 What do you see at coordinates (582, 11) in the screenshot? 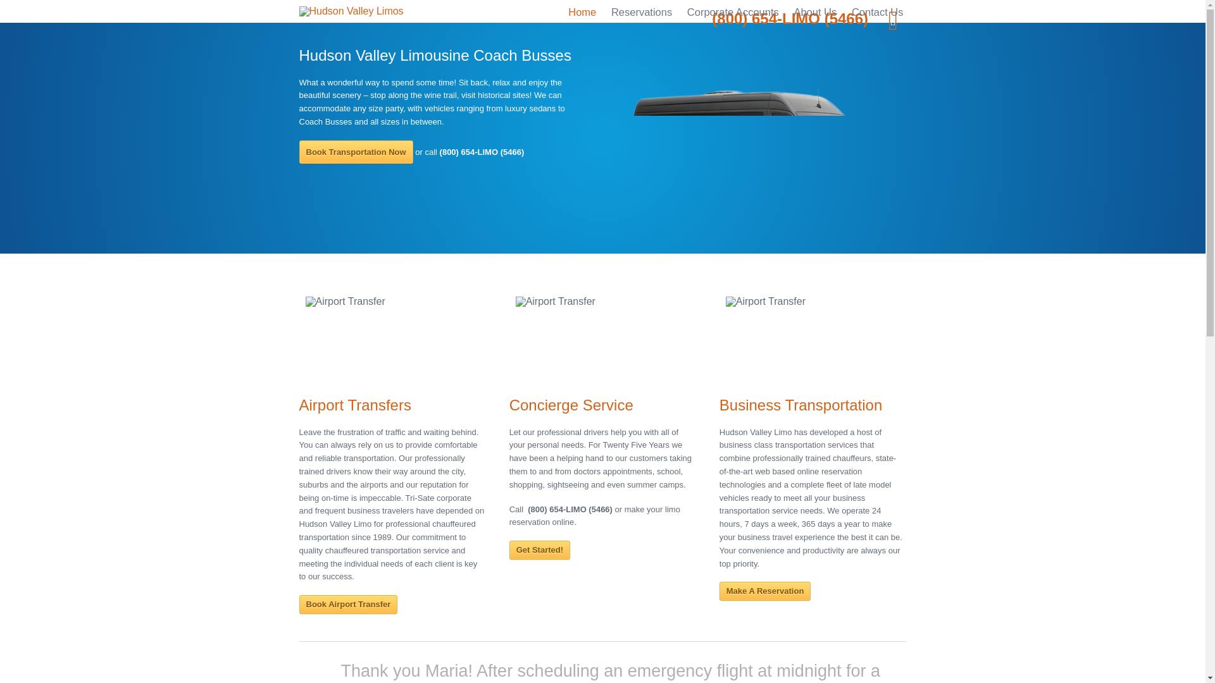
I see `Home` at bounding box center [582, 11].